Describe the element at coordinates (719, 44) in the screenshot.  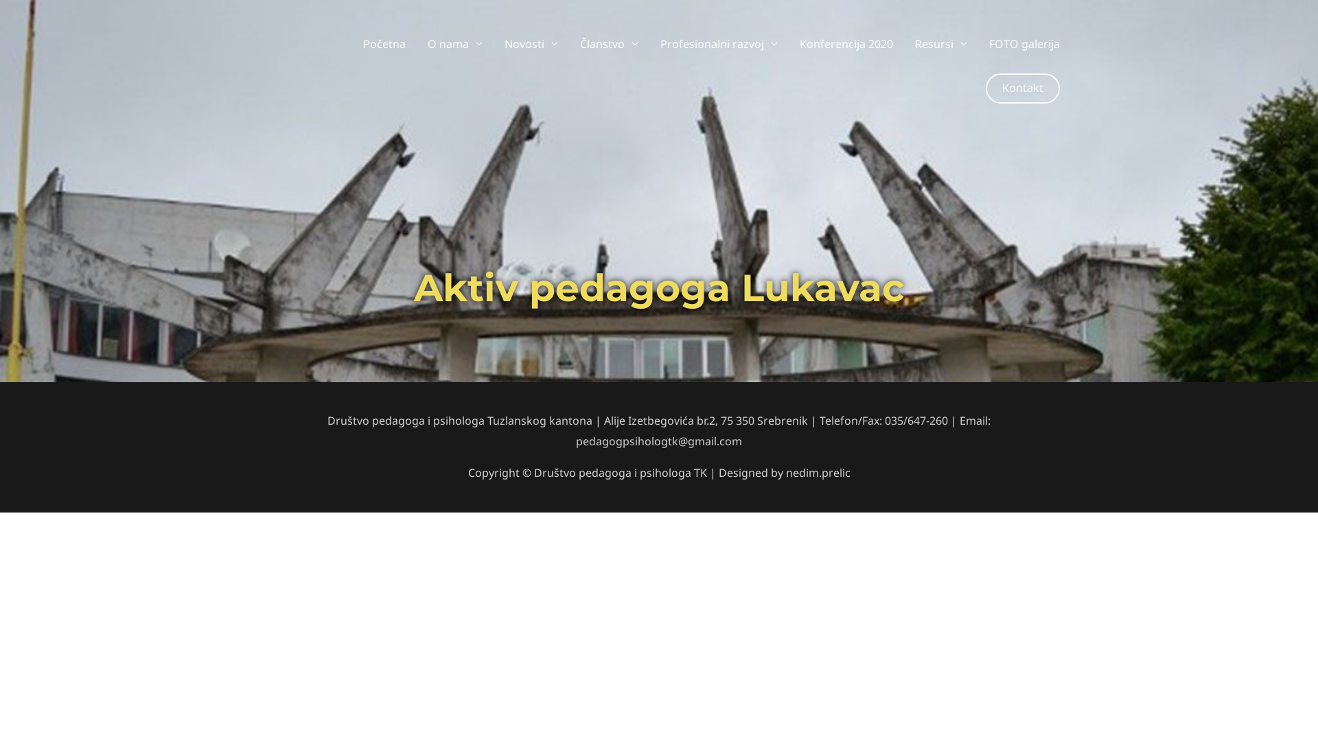
I see `Profesionalni razvoj` at that location.